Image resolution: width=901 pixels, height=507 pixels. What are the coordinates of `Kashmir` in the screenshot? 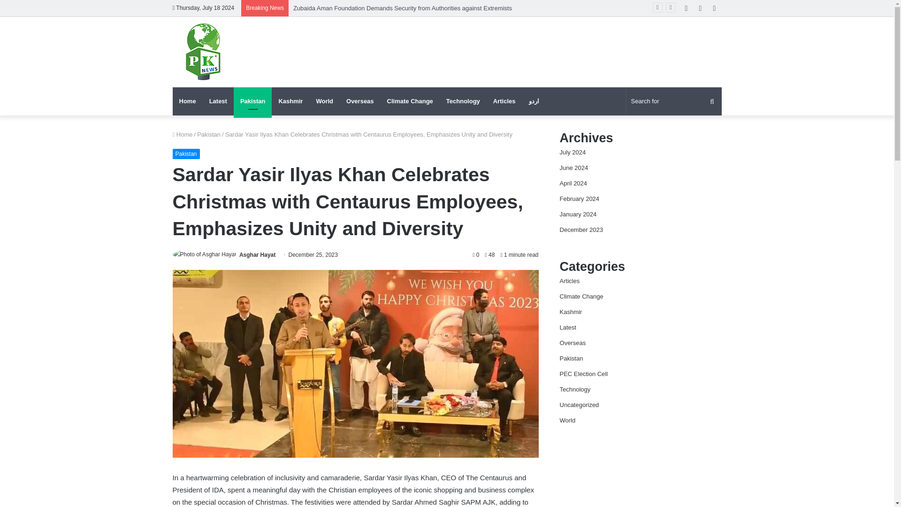 It's located at (290, 101).